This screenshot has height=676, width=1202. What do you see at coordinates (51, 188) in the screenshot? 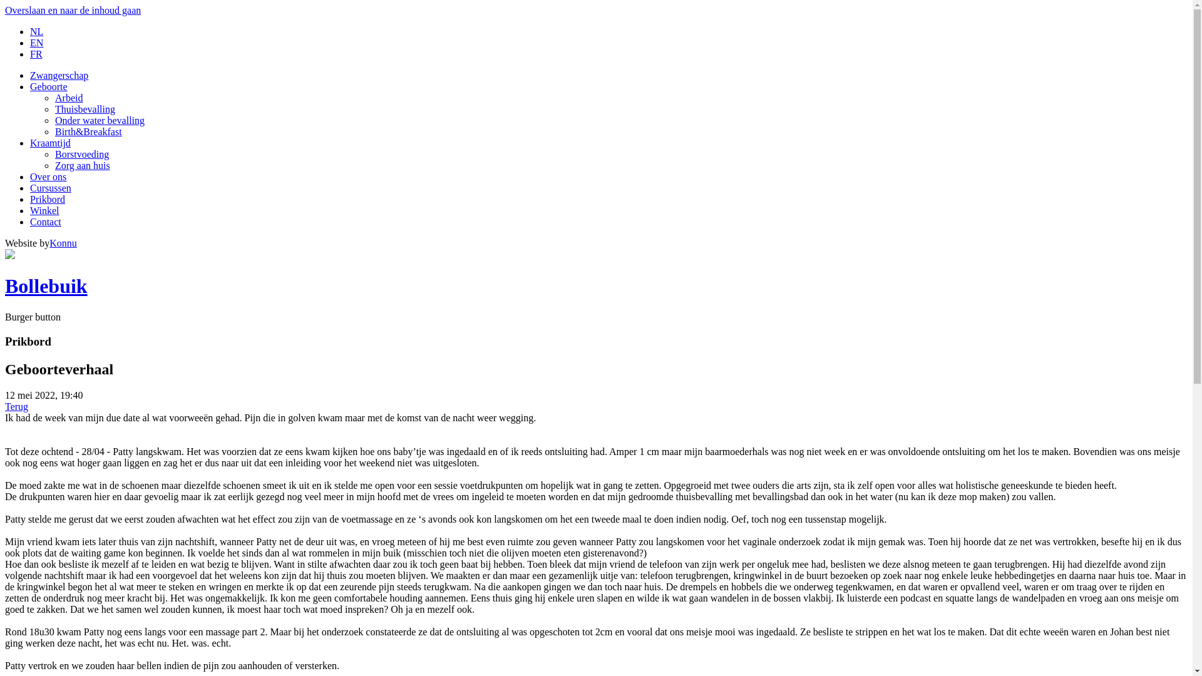
I see `Cursussen` at bounding box center [51, 188].